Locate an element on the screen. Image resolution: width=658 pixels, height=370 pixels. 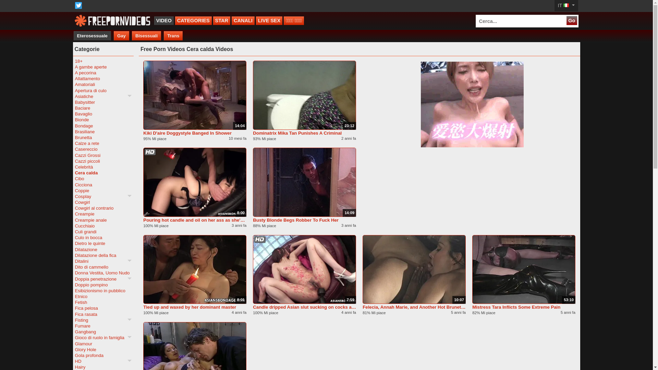
Bisessuali is located at coordinates (147, 36).